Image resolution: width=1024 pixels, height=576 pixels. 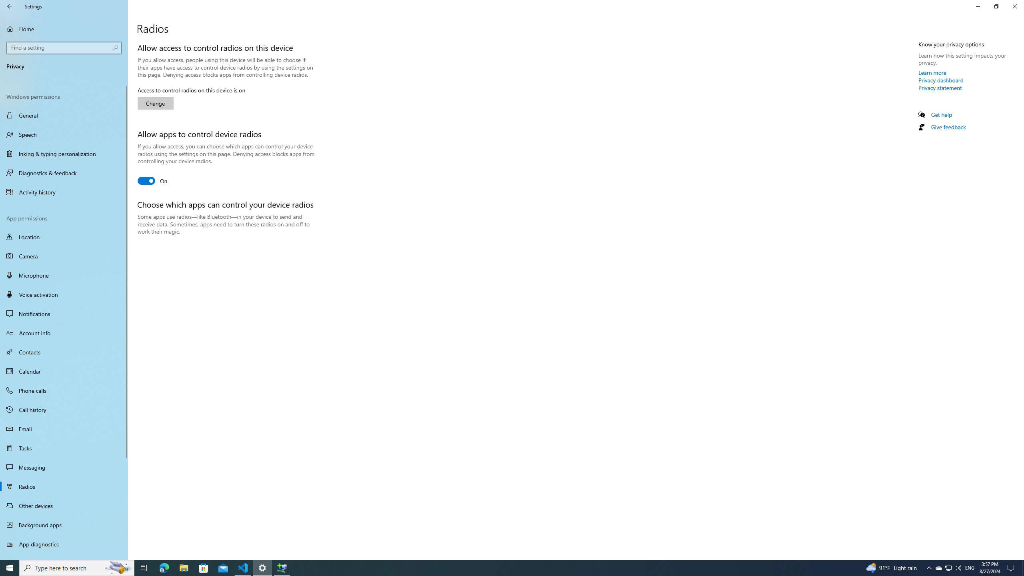 I want to click on Change, so click(x=156, y=103).